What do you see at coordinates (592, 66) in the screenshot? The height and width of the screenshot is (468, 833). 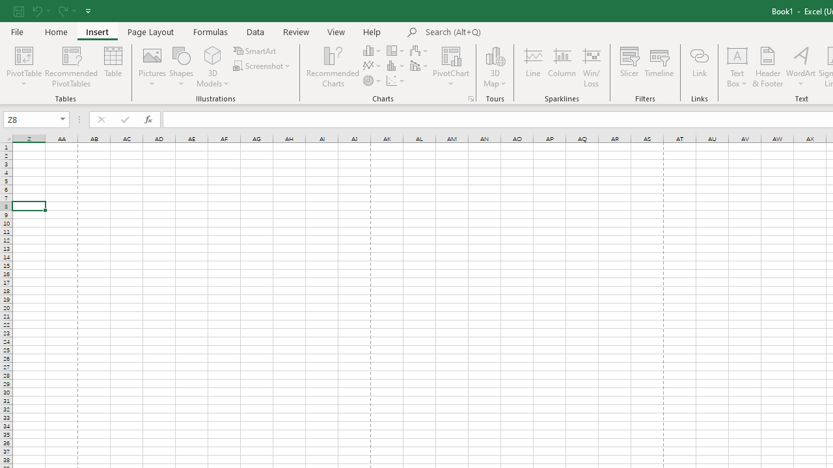 I see `Win/Loss` at bounding box center [592, 66].